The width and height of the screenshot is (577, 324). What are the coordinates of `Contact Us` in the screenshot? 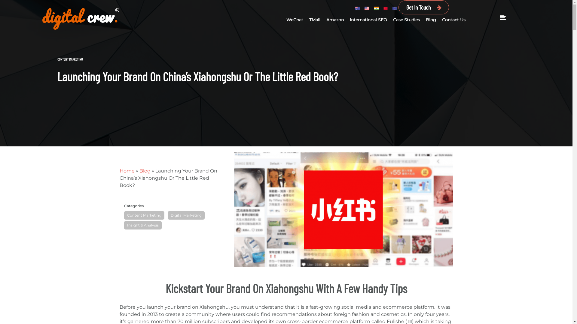 It's located at (454, 20).